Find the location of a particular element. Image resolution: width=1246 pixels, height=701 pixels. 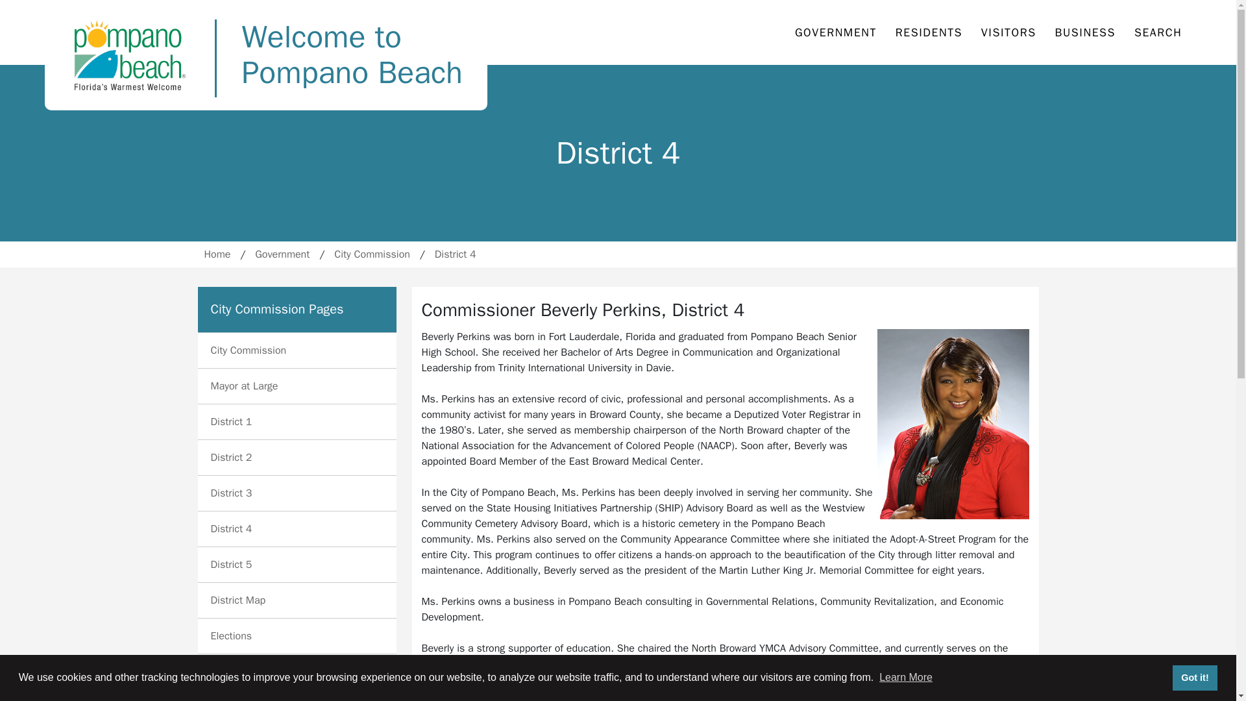

BUSINESS is located at coordinates (1085, 32).